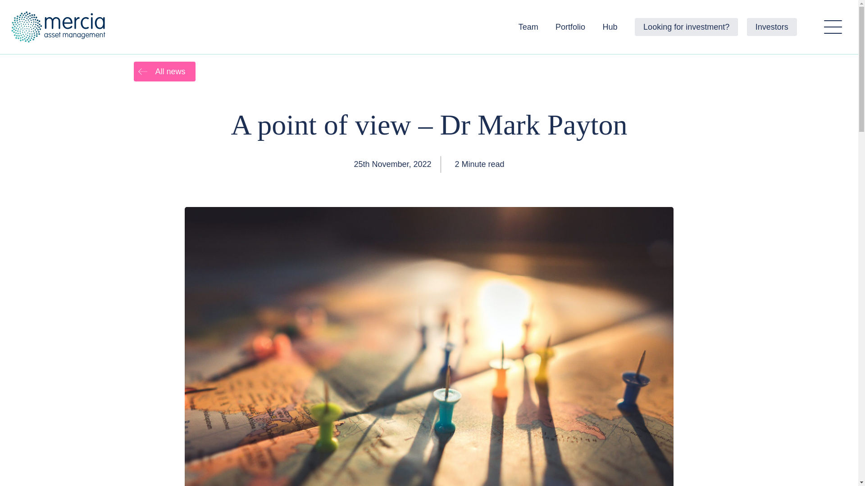 The height and width of the screenshot is (486, 865). I want to click on Team, so click(528, 27).